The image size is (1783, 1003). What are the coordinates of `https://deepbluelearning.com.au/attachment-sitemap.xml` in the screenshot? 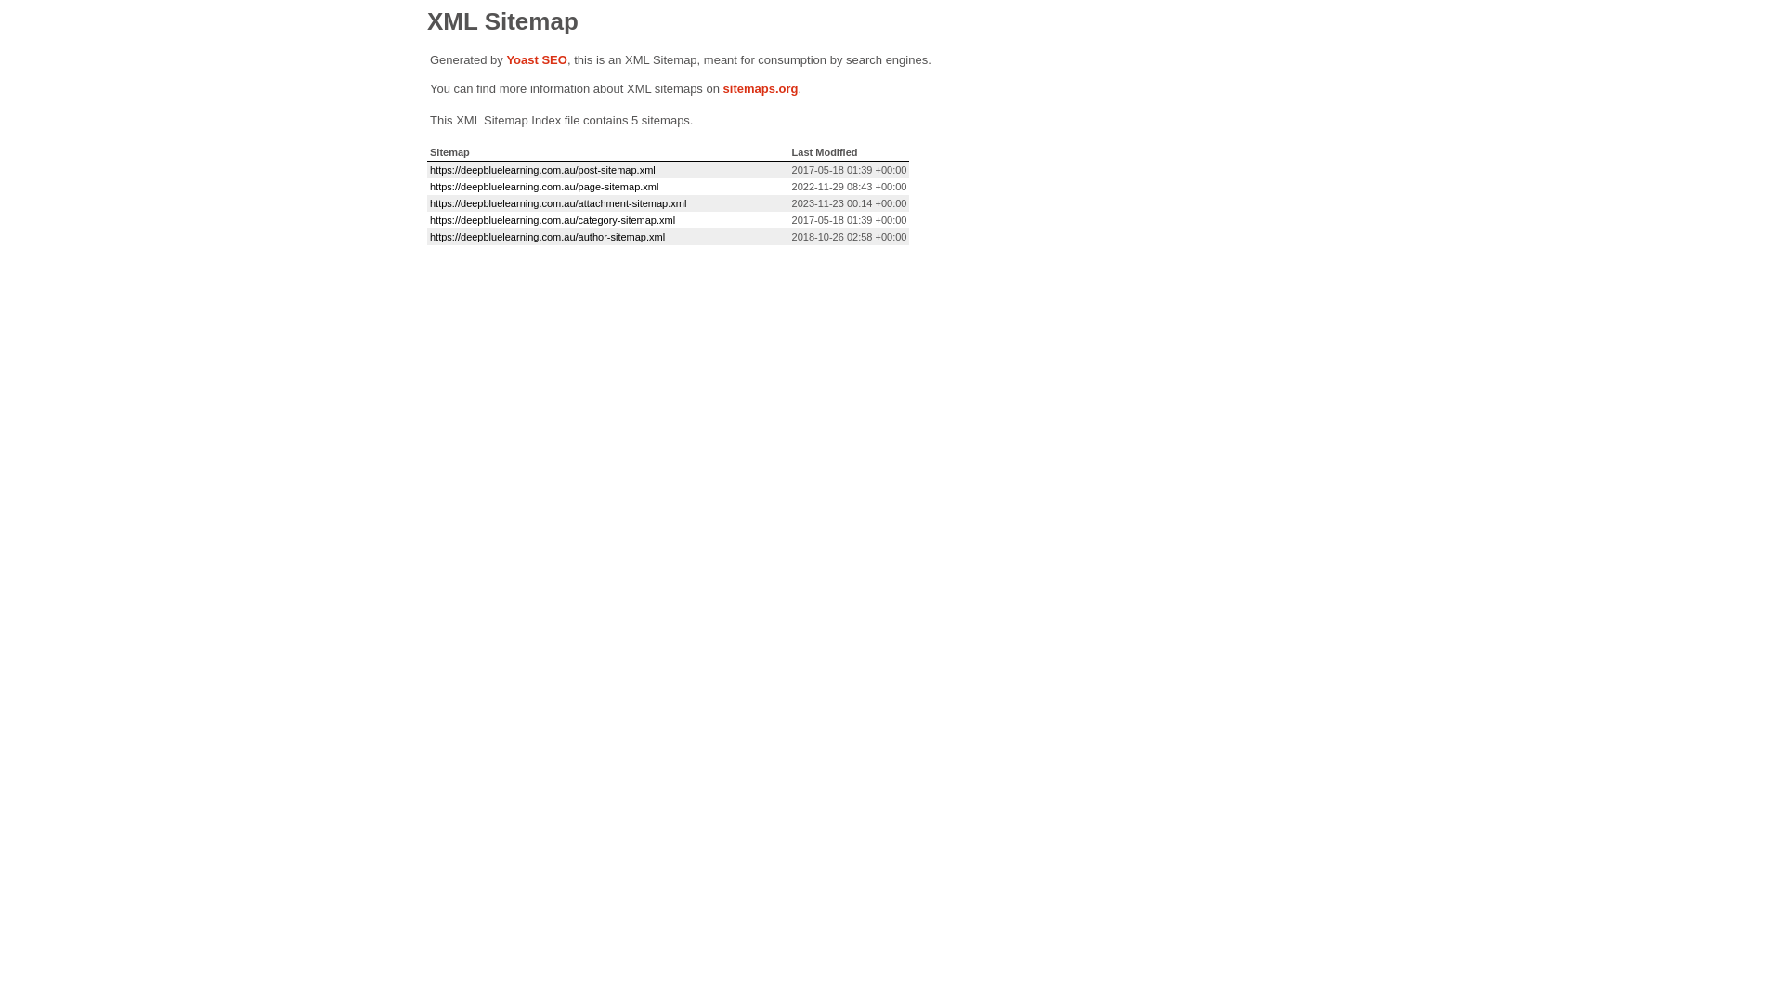 It's located at (558, 203).